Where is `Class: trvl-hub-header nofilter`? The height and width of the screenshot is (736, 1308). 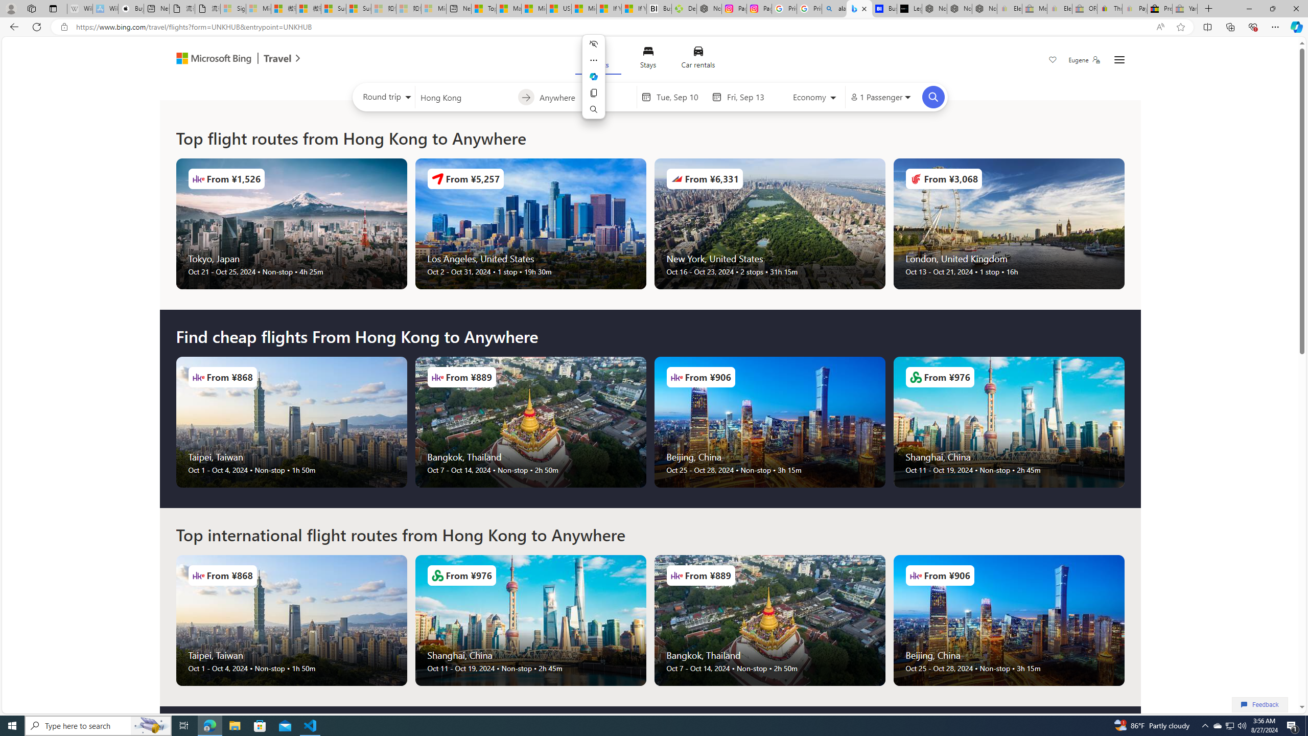 Class: trvl-hub-header nofilter is located at coordinates (650, 59).